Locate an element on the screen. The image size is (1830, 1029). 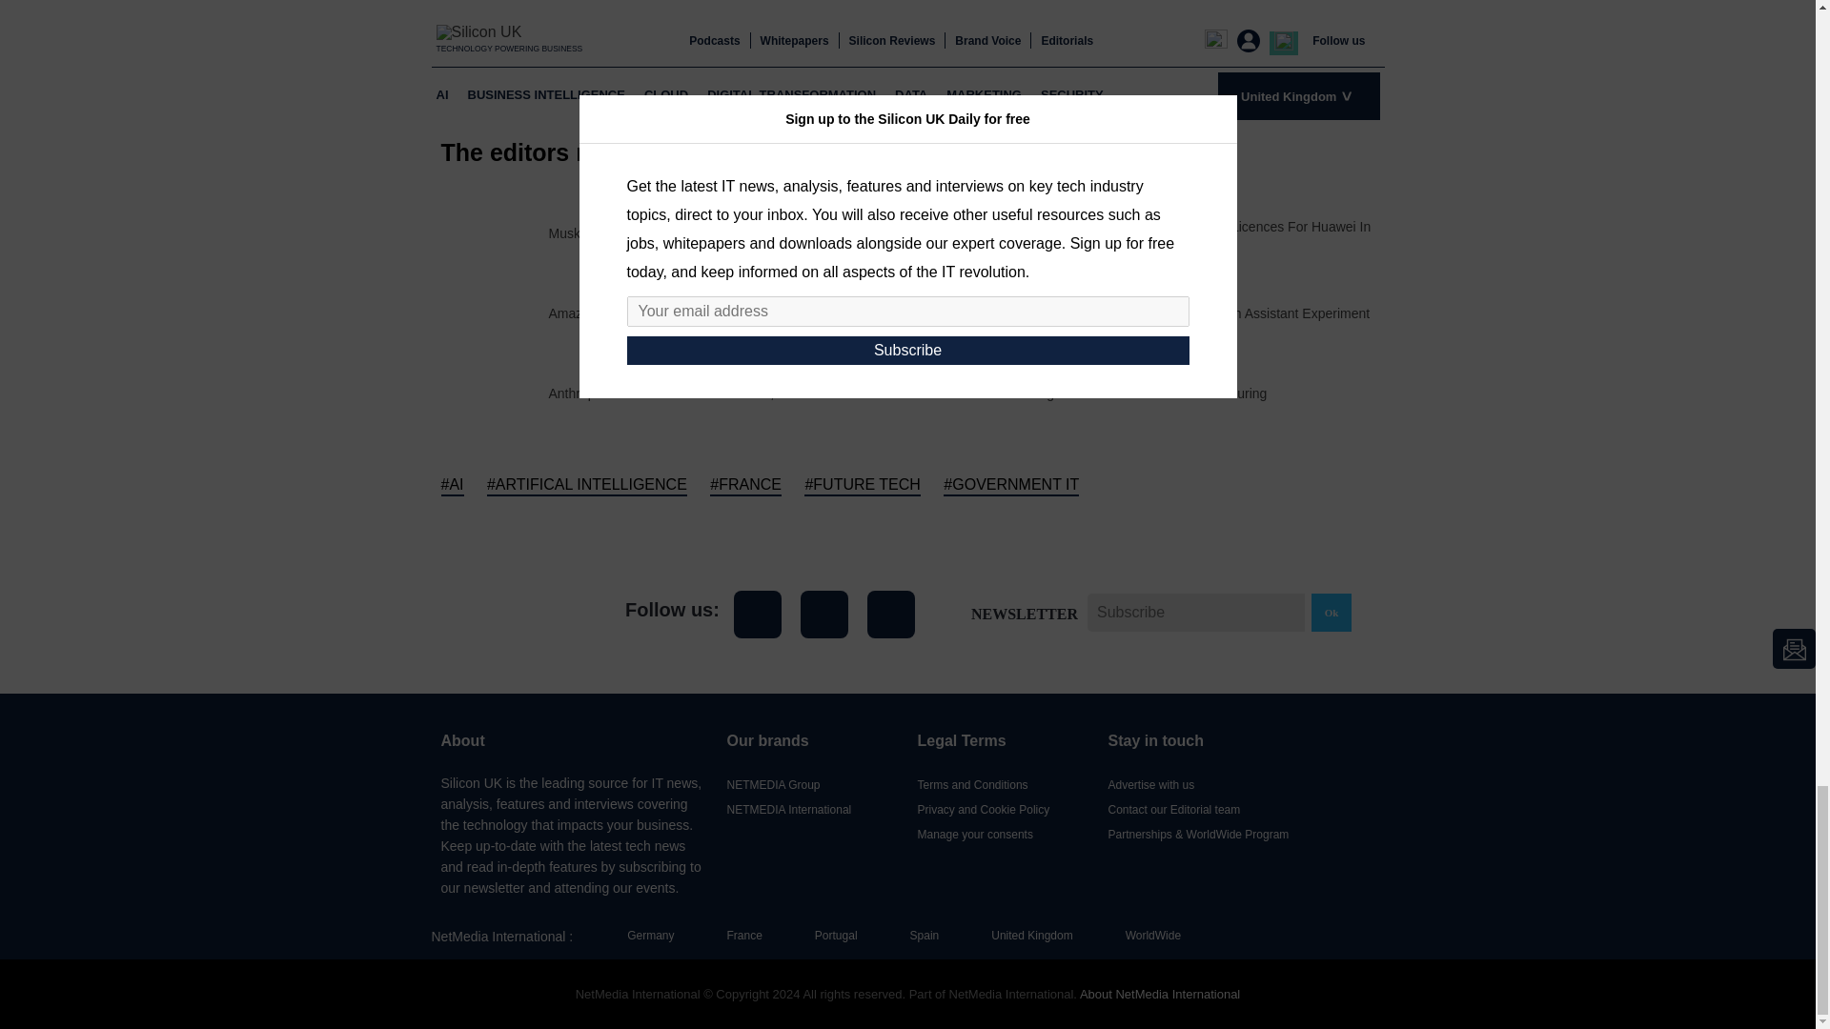
Musk Confirms Robotaxi Delay For Design Change is located at coordinates (700, 232).